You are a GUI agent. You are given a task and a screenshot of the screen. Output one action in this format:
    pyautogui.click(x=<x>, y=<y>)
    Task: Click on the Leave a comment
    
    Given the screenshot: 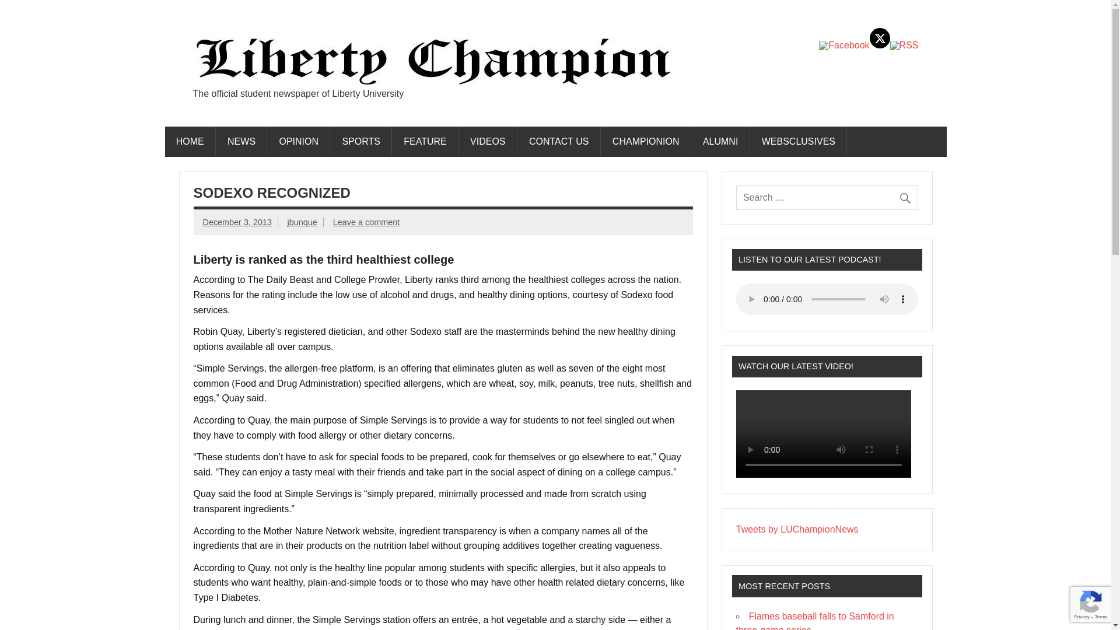 What is the action you would take?
    pyautogui.click(x=366, y=222)
    